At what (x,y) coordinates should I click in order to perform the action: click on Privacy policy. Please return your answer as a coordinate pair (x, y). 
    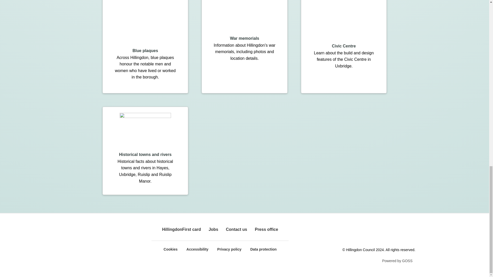
    Looking at the image, I should click on (229, 249).